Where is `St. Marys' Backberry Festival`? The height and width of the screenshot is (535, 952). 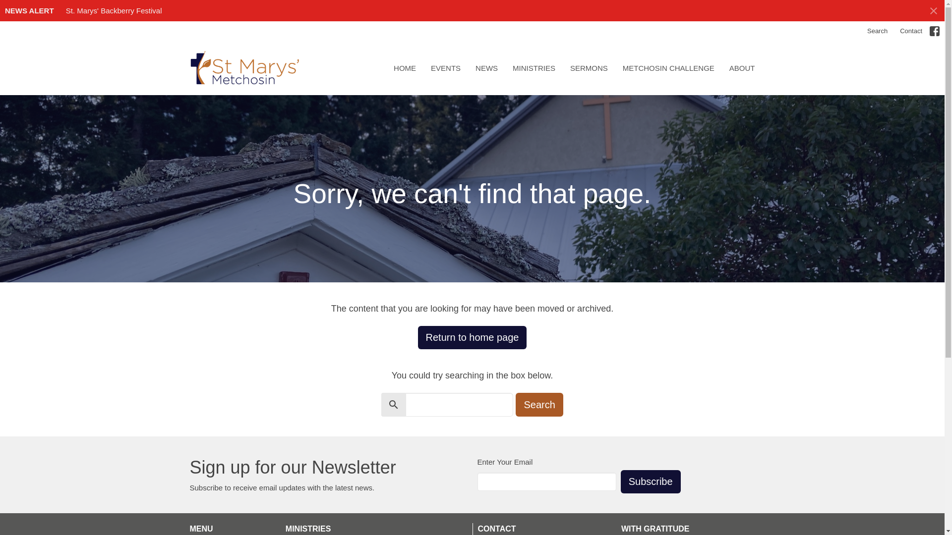 St. Marys' Backberry Festival is located at coordinates (114, 10).